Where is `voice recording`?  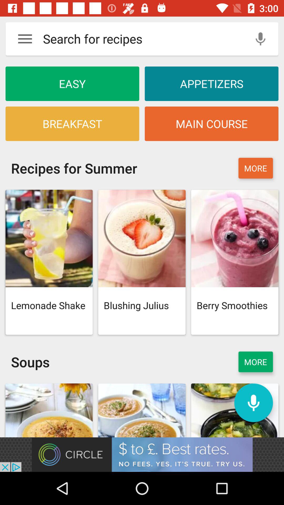 voice recording is located at coordinates (260, 39).